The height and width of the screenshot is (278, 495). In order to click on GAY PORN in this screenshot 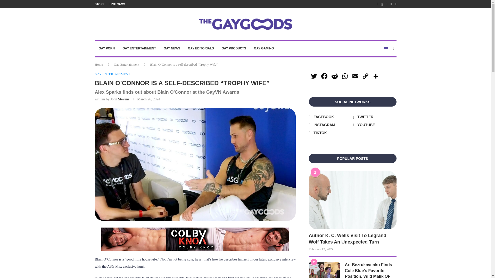, I will do `click(107, 48)`.